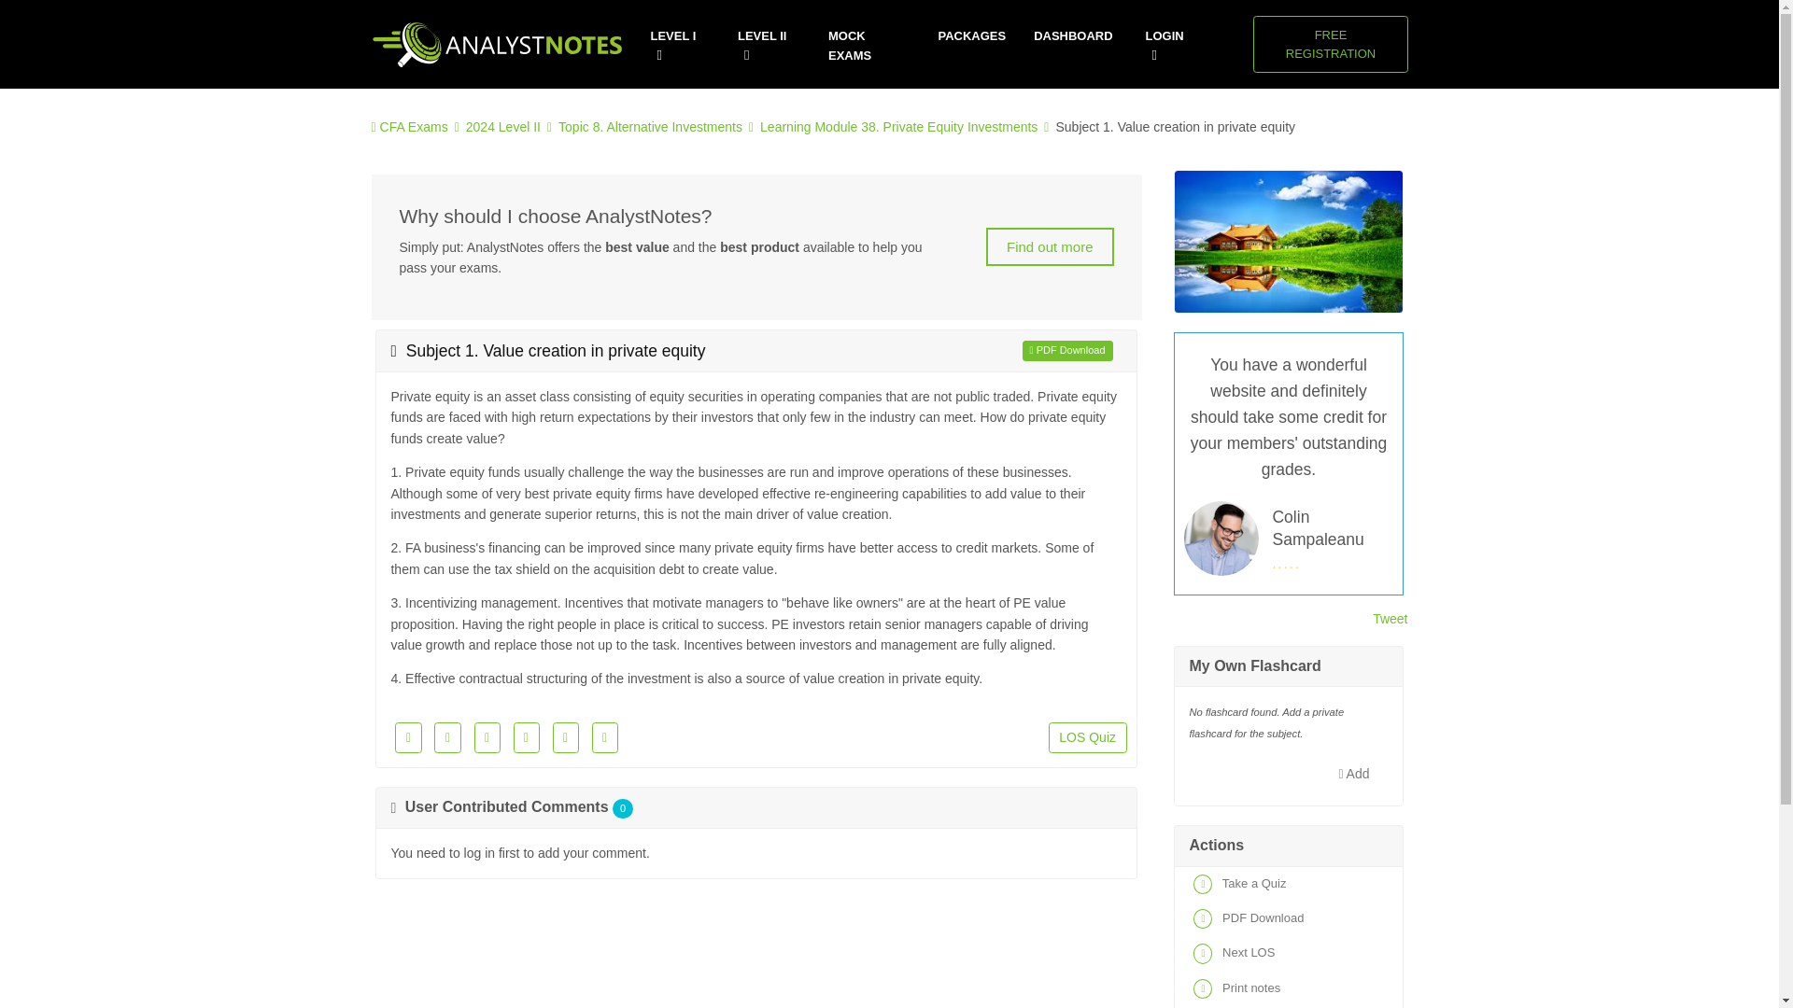 The height and width of the screenshot is (1008, 1793). What do you see at coordinates (1072, 36) in the screenshot?
I see `DASHBOARD` at bounding box center [1072, 36].